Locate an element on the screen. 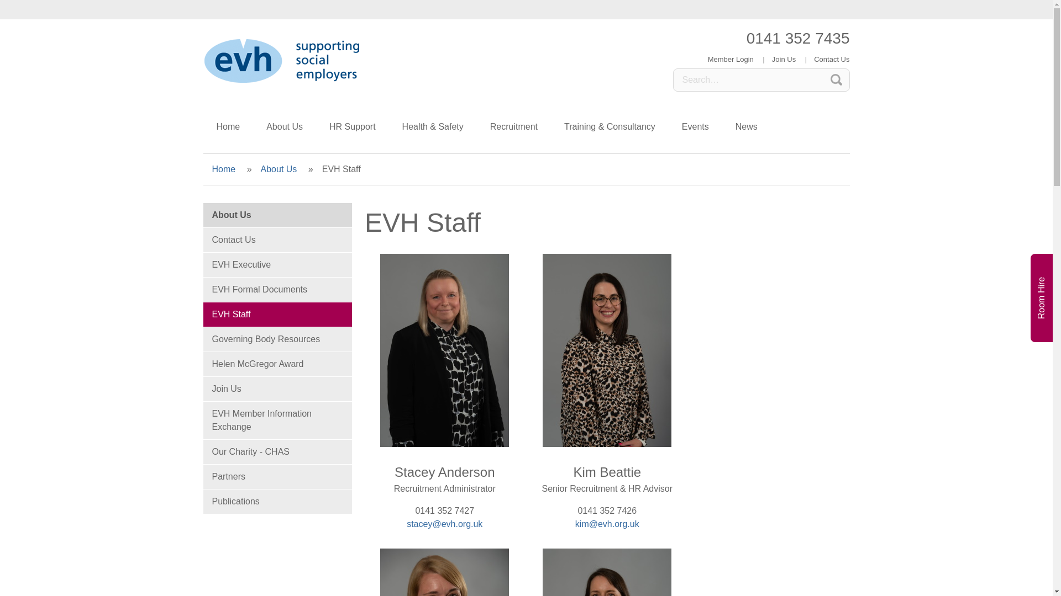 The width and height of the screenshot is (1061, 596). About Us is located at coordinates (285, 127).